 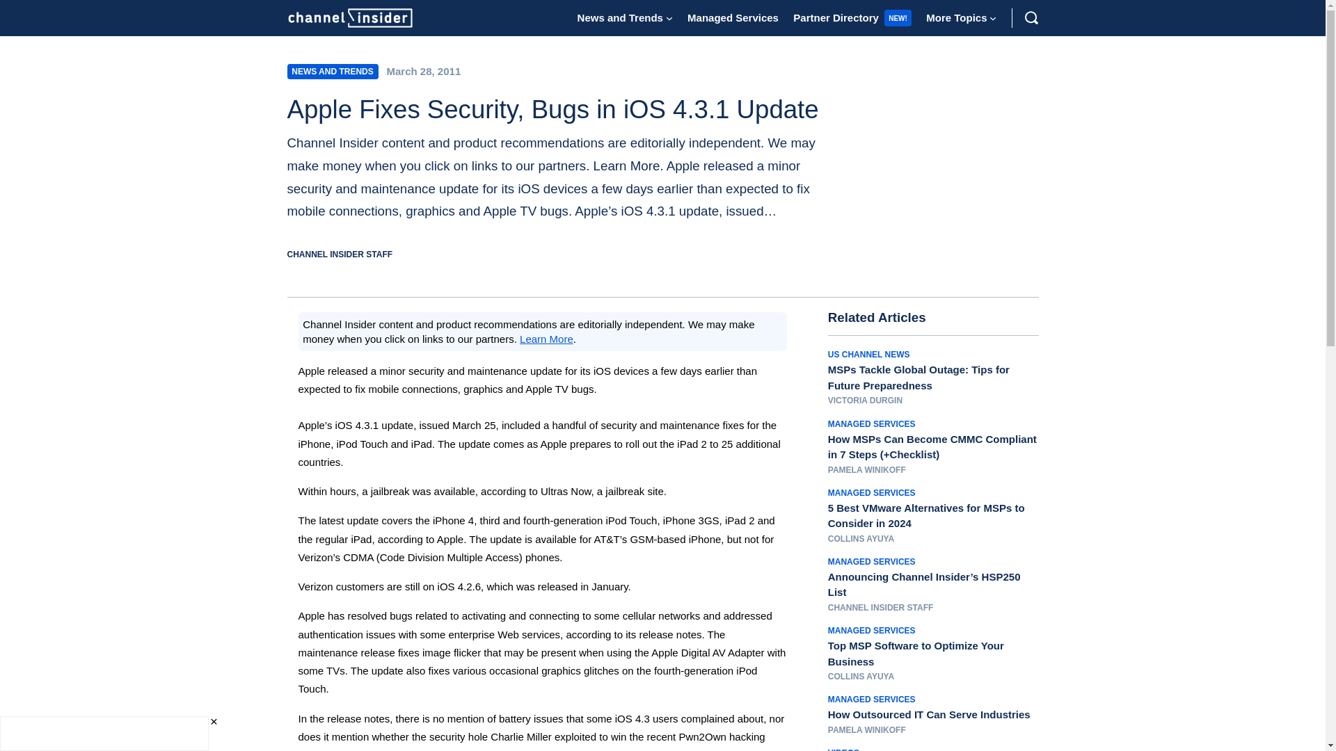 What do you see at coordinates (934, 377) in the screenshot?
I see `MSPs Tackle Global Outage: Tips for Future Preparedness` at bounding box center [934, 377].